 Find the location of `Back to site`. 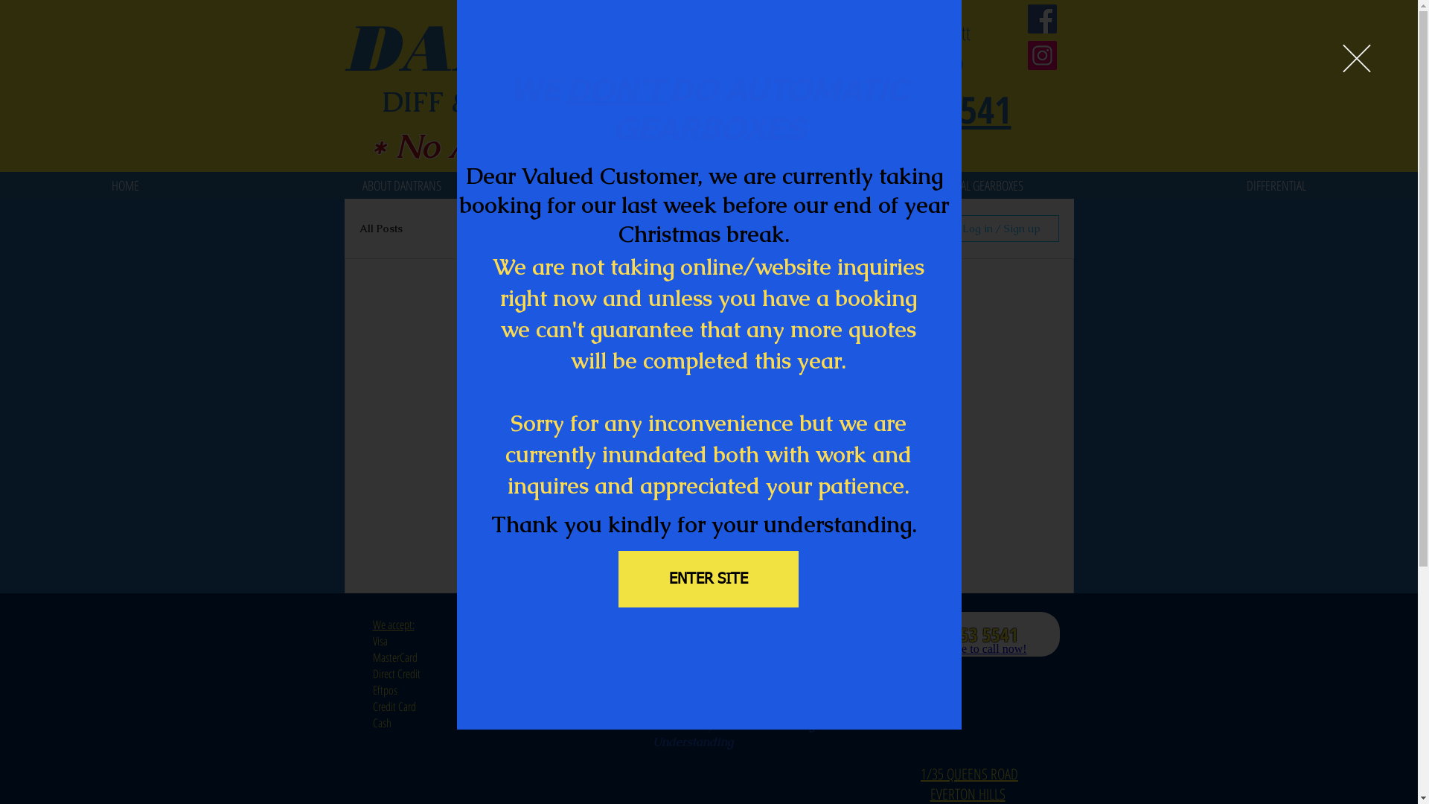

Back to site is located at coordinates (1357, 58).